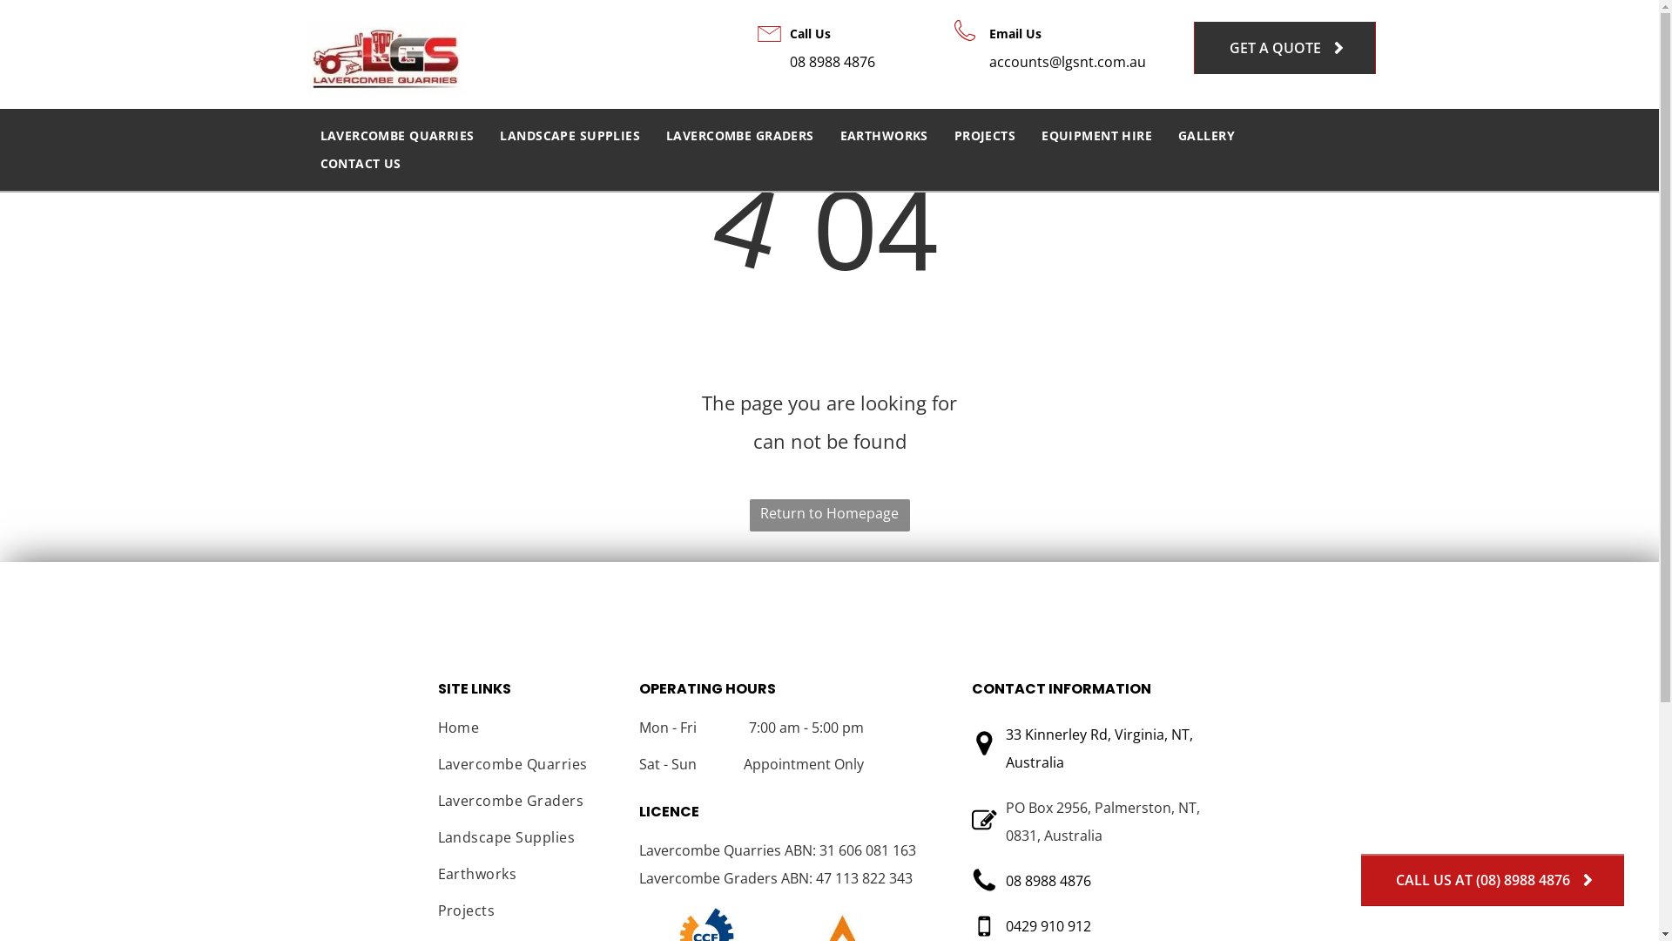 The height and width of the screenshot is (941, 1672). Describe the element at coordinates (1493, 880) in the screenshot. I see `CALL US AT (08) 8988 4876` at that location.